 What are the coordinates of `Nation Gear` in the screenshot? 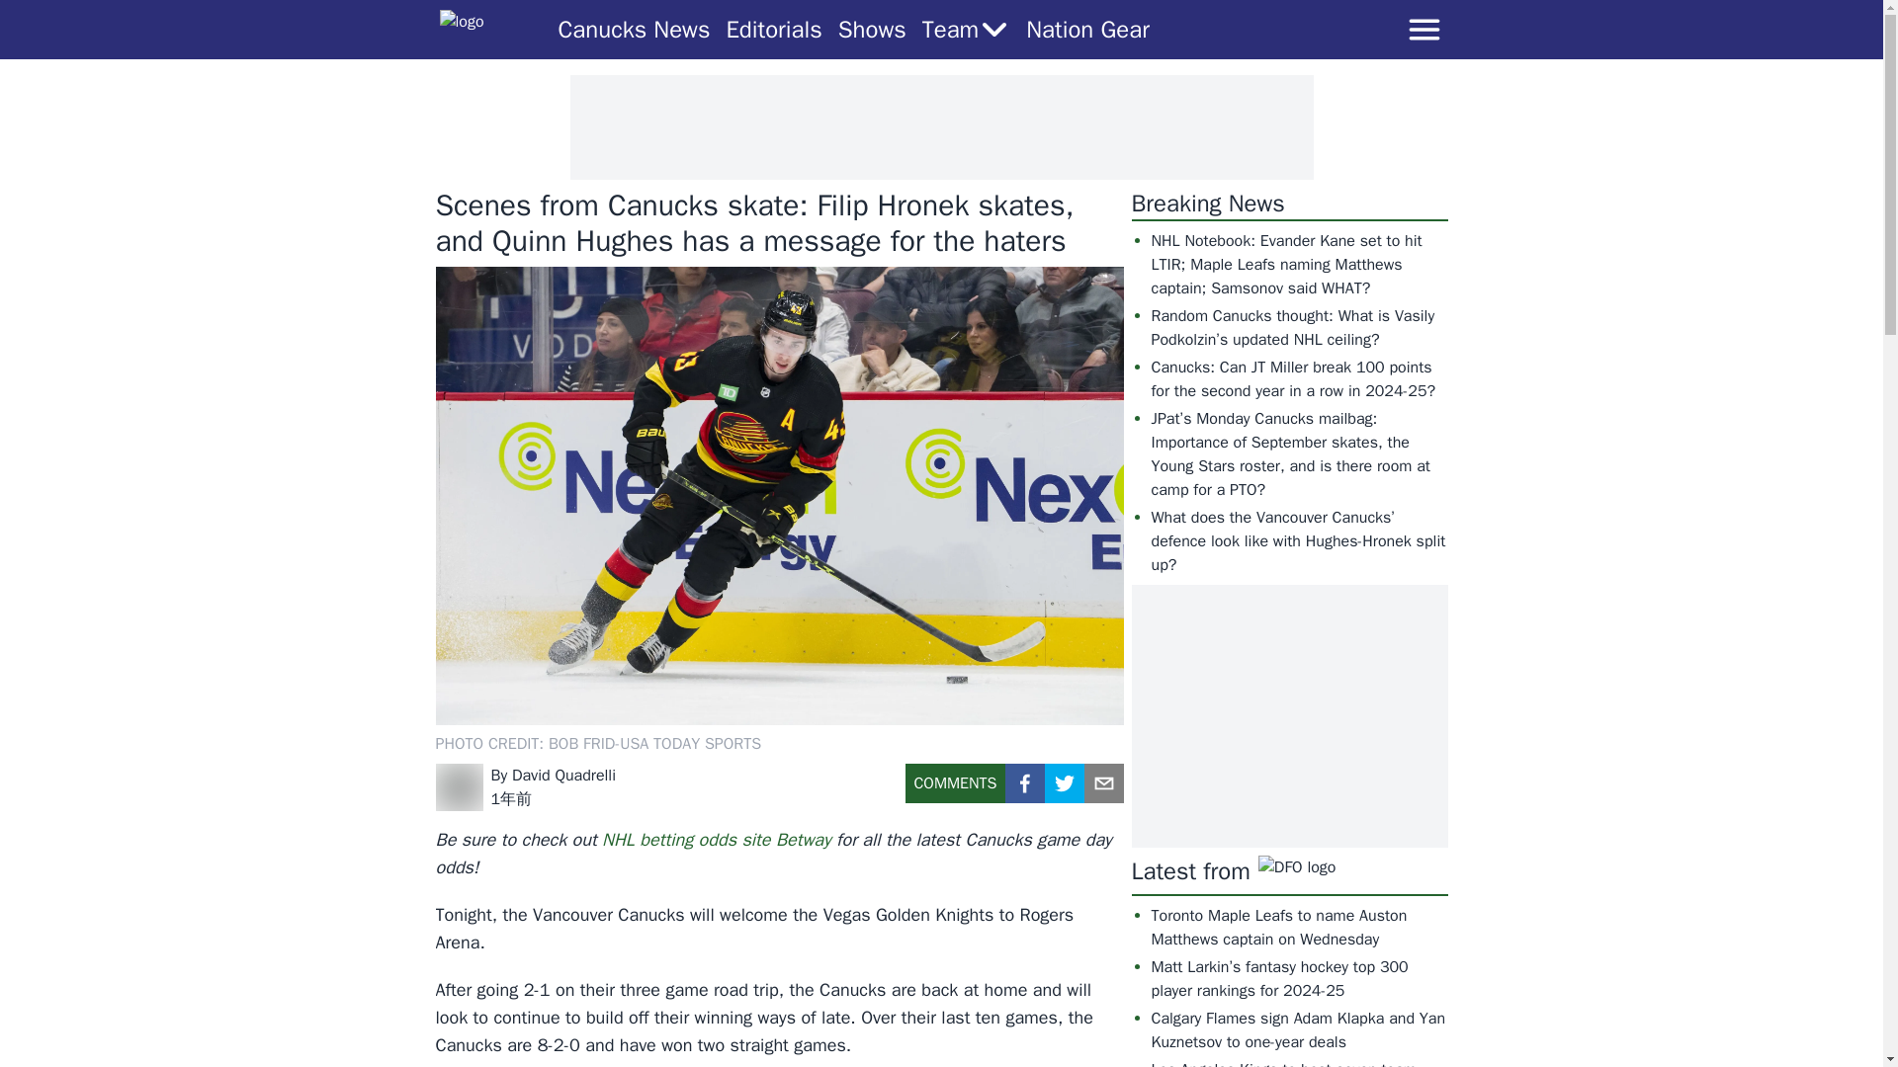 It's located at (1087, 30).